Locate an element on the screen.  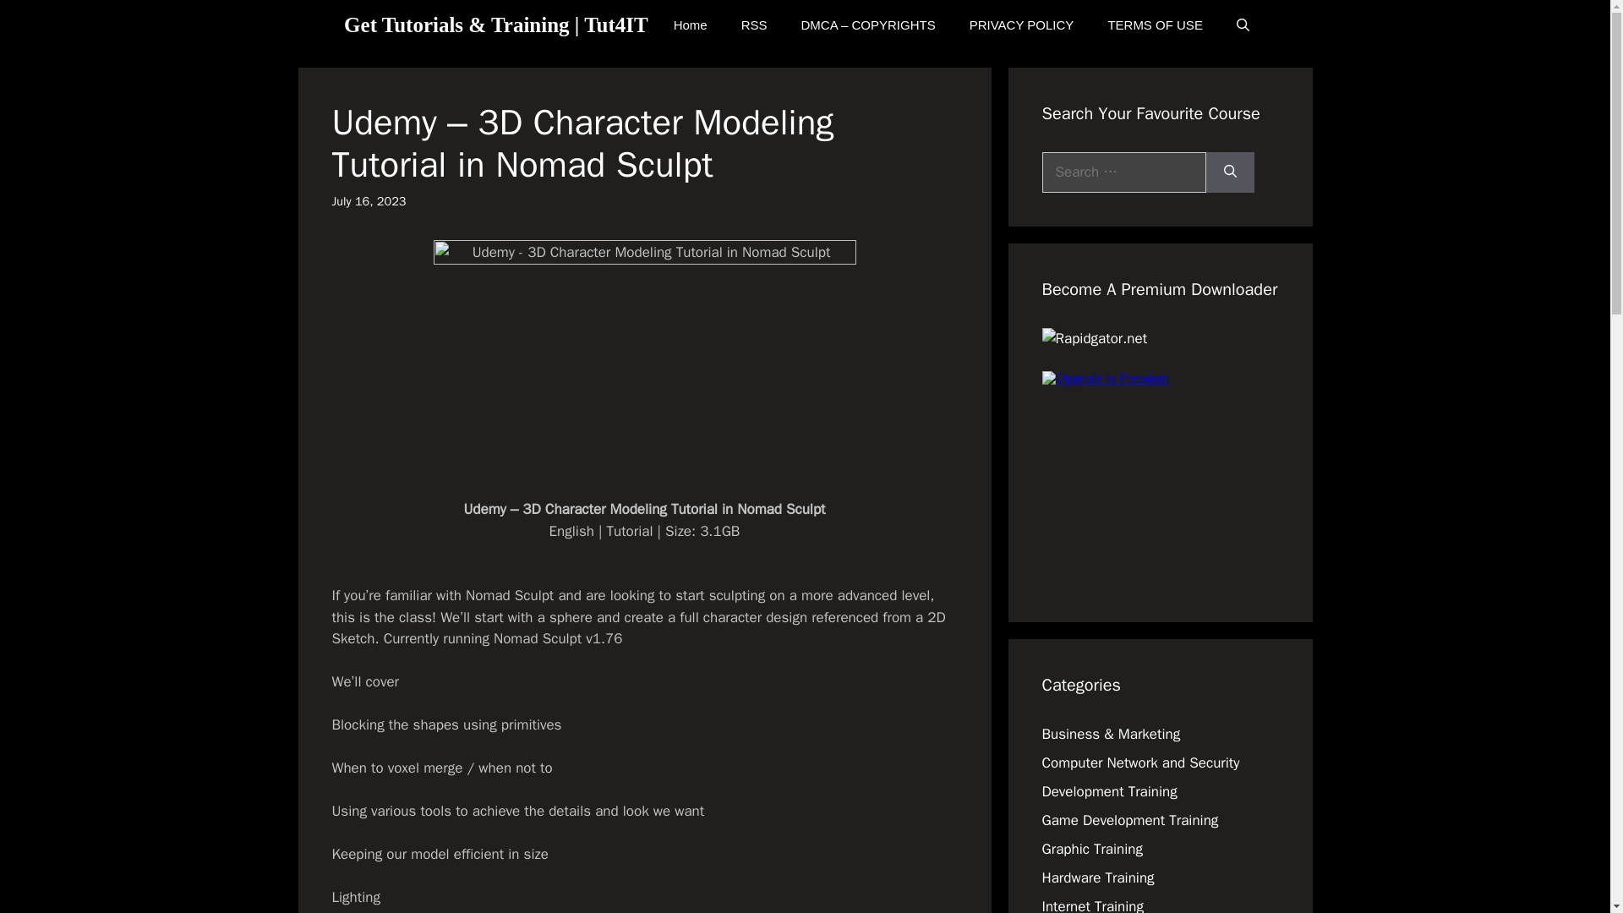
Internet Training is located at coordinates (1092, 905).